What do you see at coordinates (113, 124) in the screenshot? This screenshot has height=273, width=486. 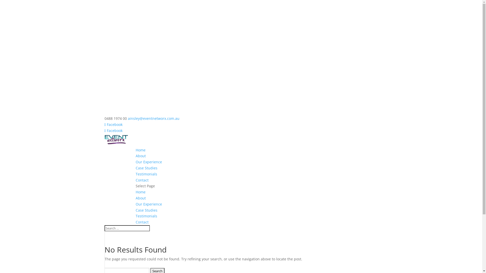 I see `Facebook` at bounding box center [113, 124].